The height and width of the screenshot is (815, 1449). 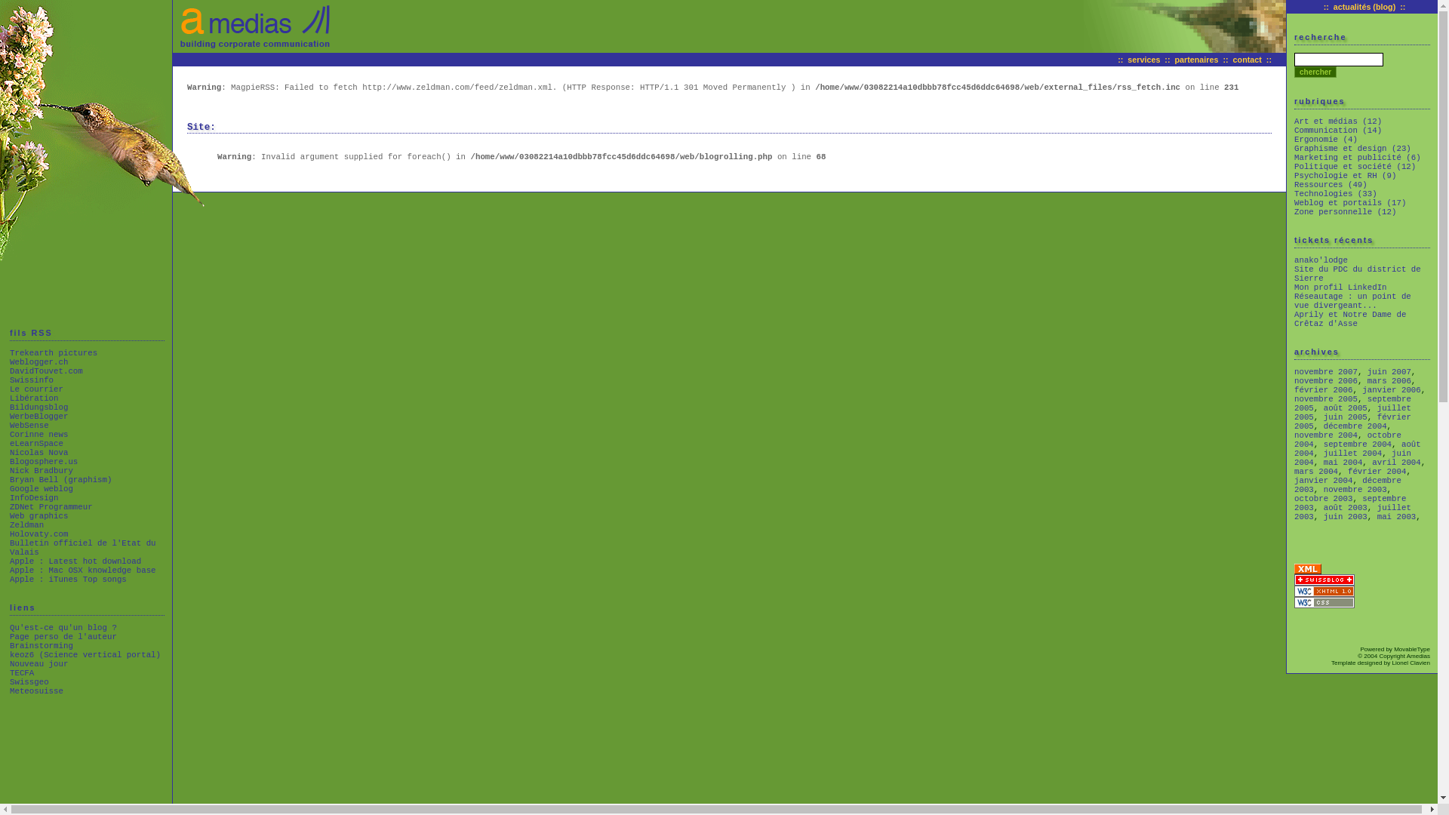 I want to click on Weblogger.ch, so click(x=39, y=362).